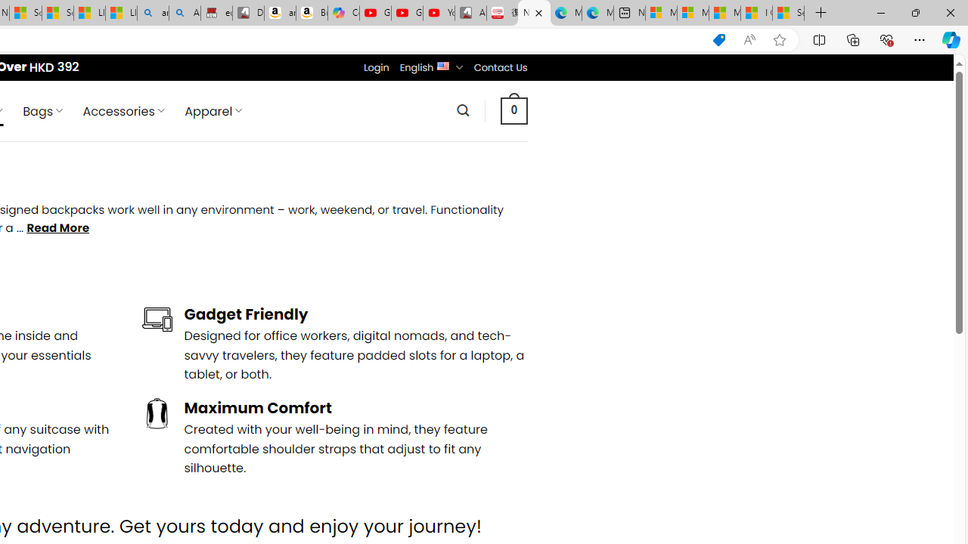 The width and height of the screenshot is (968, 544). Describe the element at coordinates (718, 40) in the screenshot. I see `This site has coupons! Shopping in Microsoft Edge` at that location.